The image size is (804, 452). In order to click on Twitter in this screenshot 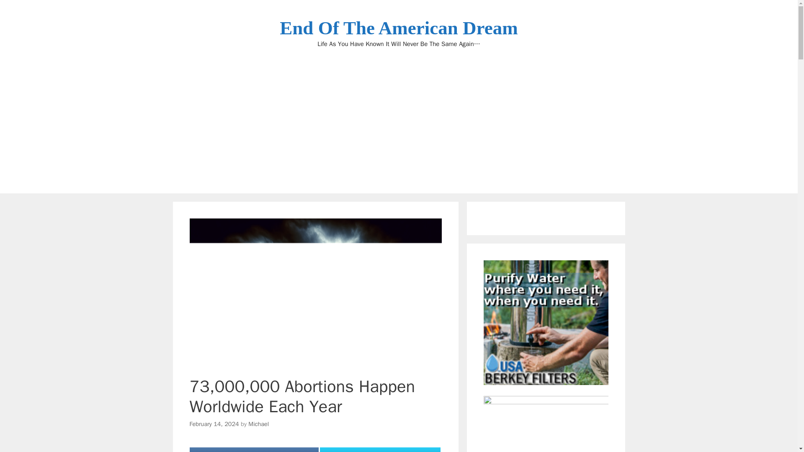, I will do `click(380, 449)`.